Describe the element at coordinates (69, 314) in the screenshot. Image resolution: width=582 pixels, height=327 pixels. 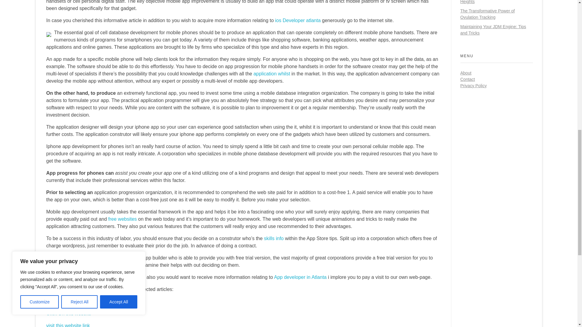
I see `Click On this website` at that location.